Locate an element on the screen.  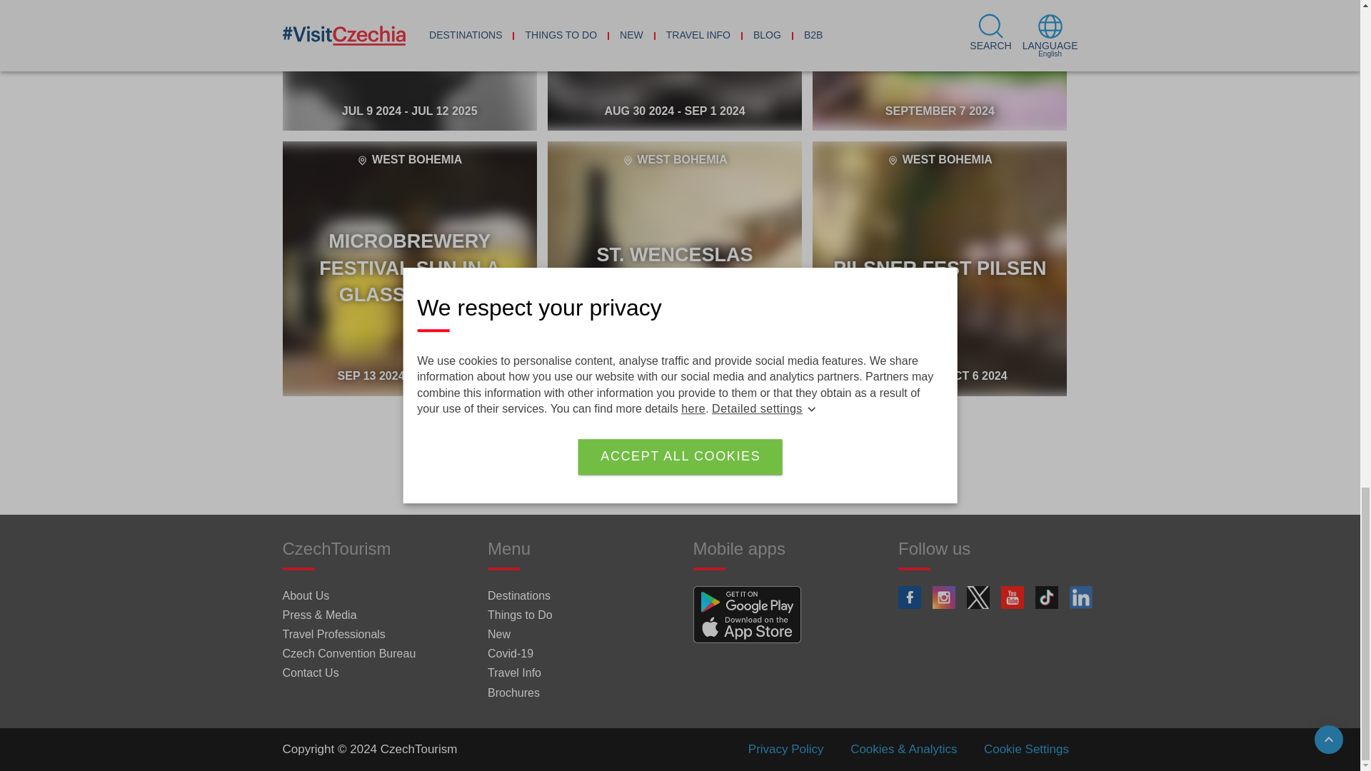
Czech Convention Bureau is located at coordinates (349, 654).